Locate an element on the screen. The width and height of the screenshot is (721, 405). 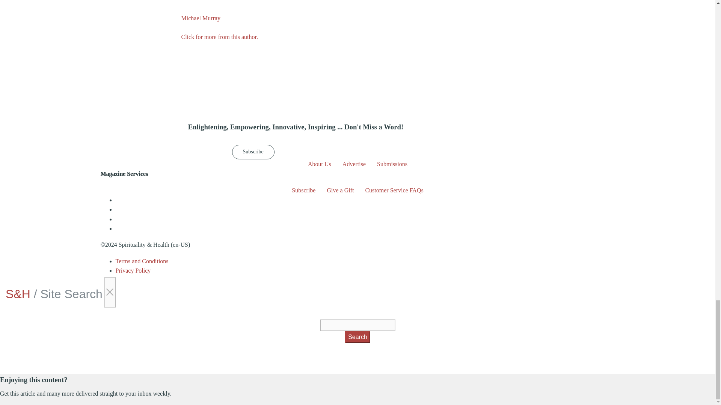
Search is located at coordinates (357, 337).